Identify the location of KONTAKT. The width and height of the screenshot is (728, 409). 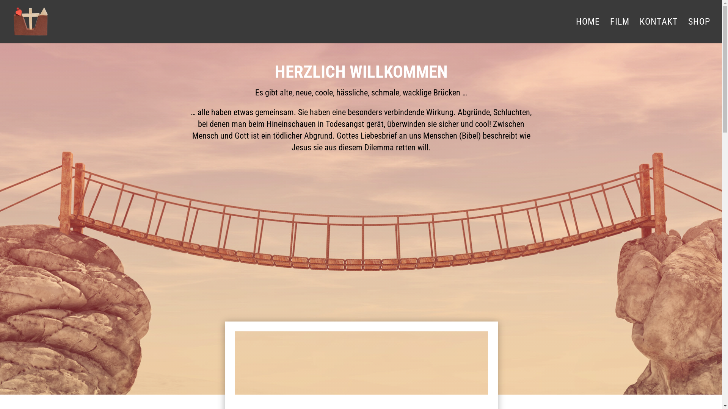
(659, 31).